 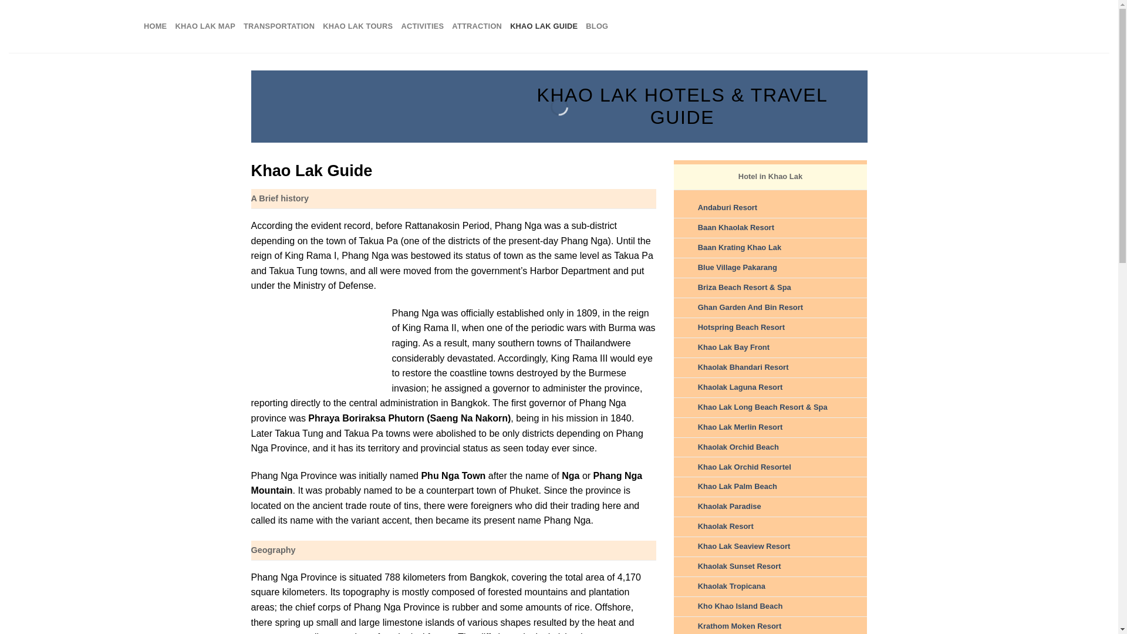 I want to click on KHAO LAK TOURS, so click(x=357, y=26).